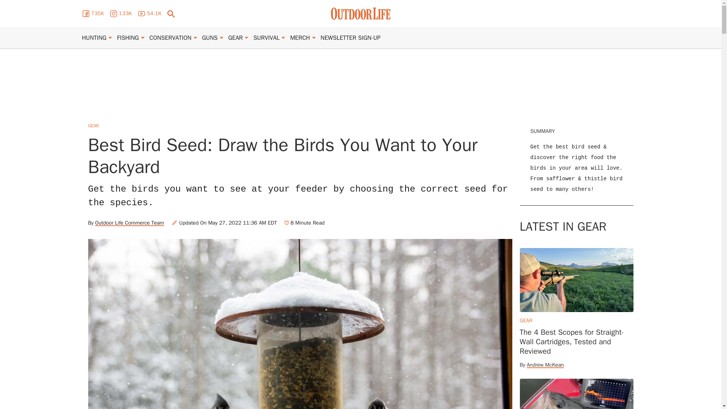 This screenshot has width=727, height=409. Describe the element at coordinates (170, 38) in the screenshot. I see `Conservation` at that location.